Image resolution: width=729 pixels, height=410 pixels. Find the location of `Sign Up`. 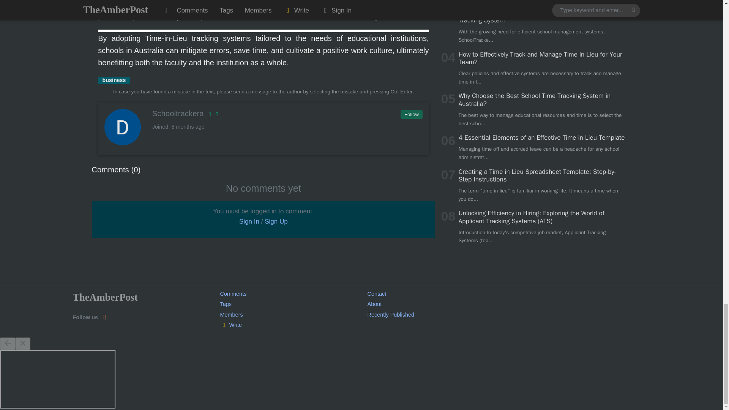

Sign Up is located at coordinates (276, 221).